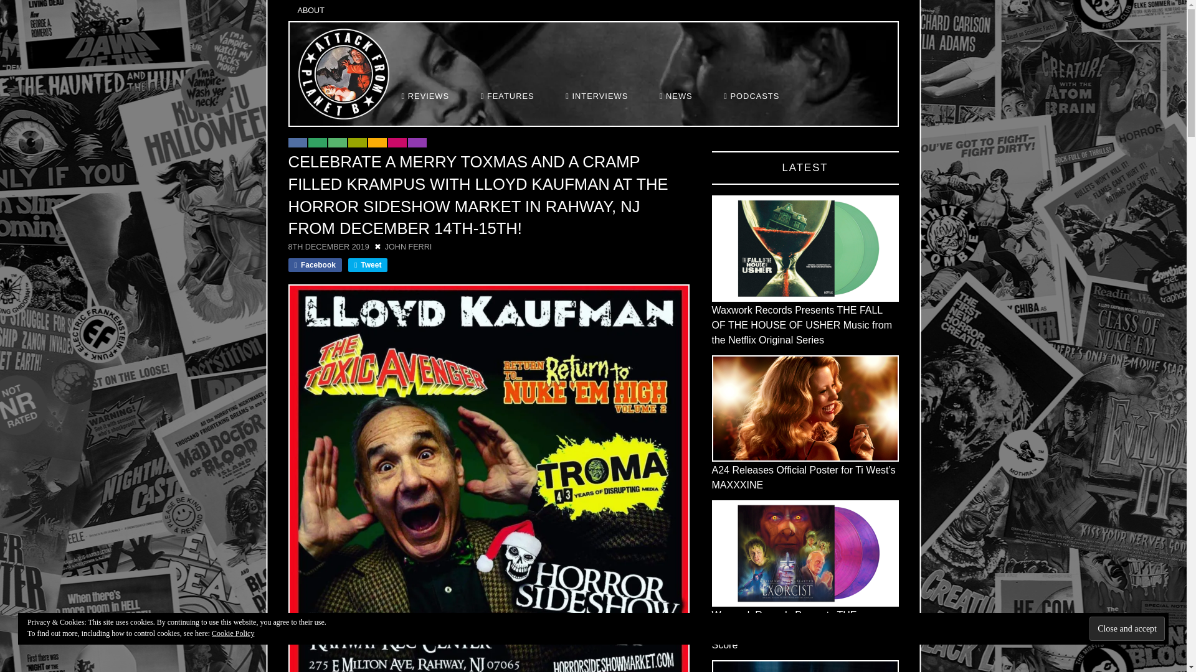 This screenshot has width=1196, height=672. What do you see at coordinates (316, 142) in the screenshot?
I see `Exploitation` at bounding box center [316, 142].